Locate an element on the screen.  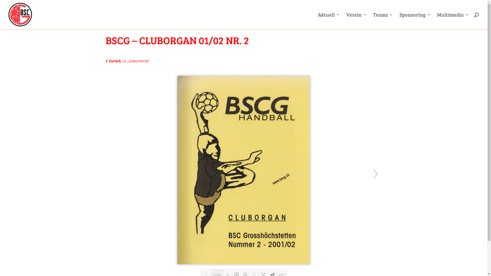
Sponsoring is located at coordinates (415, 21).